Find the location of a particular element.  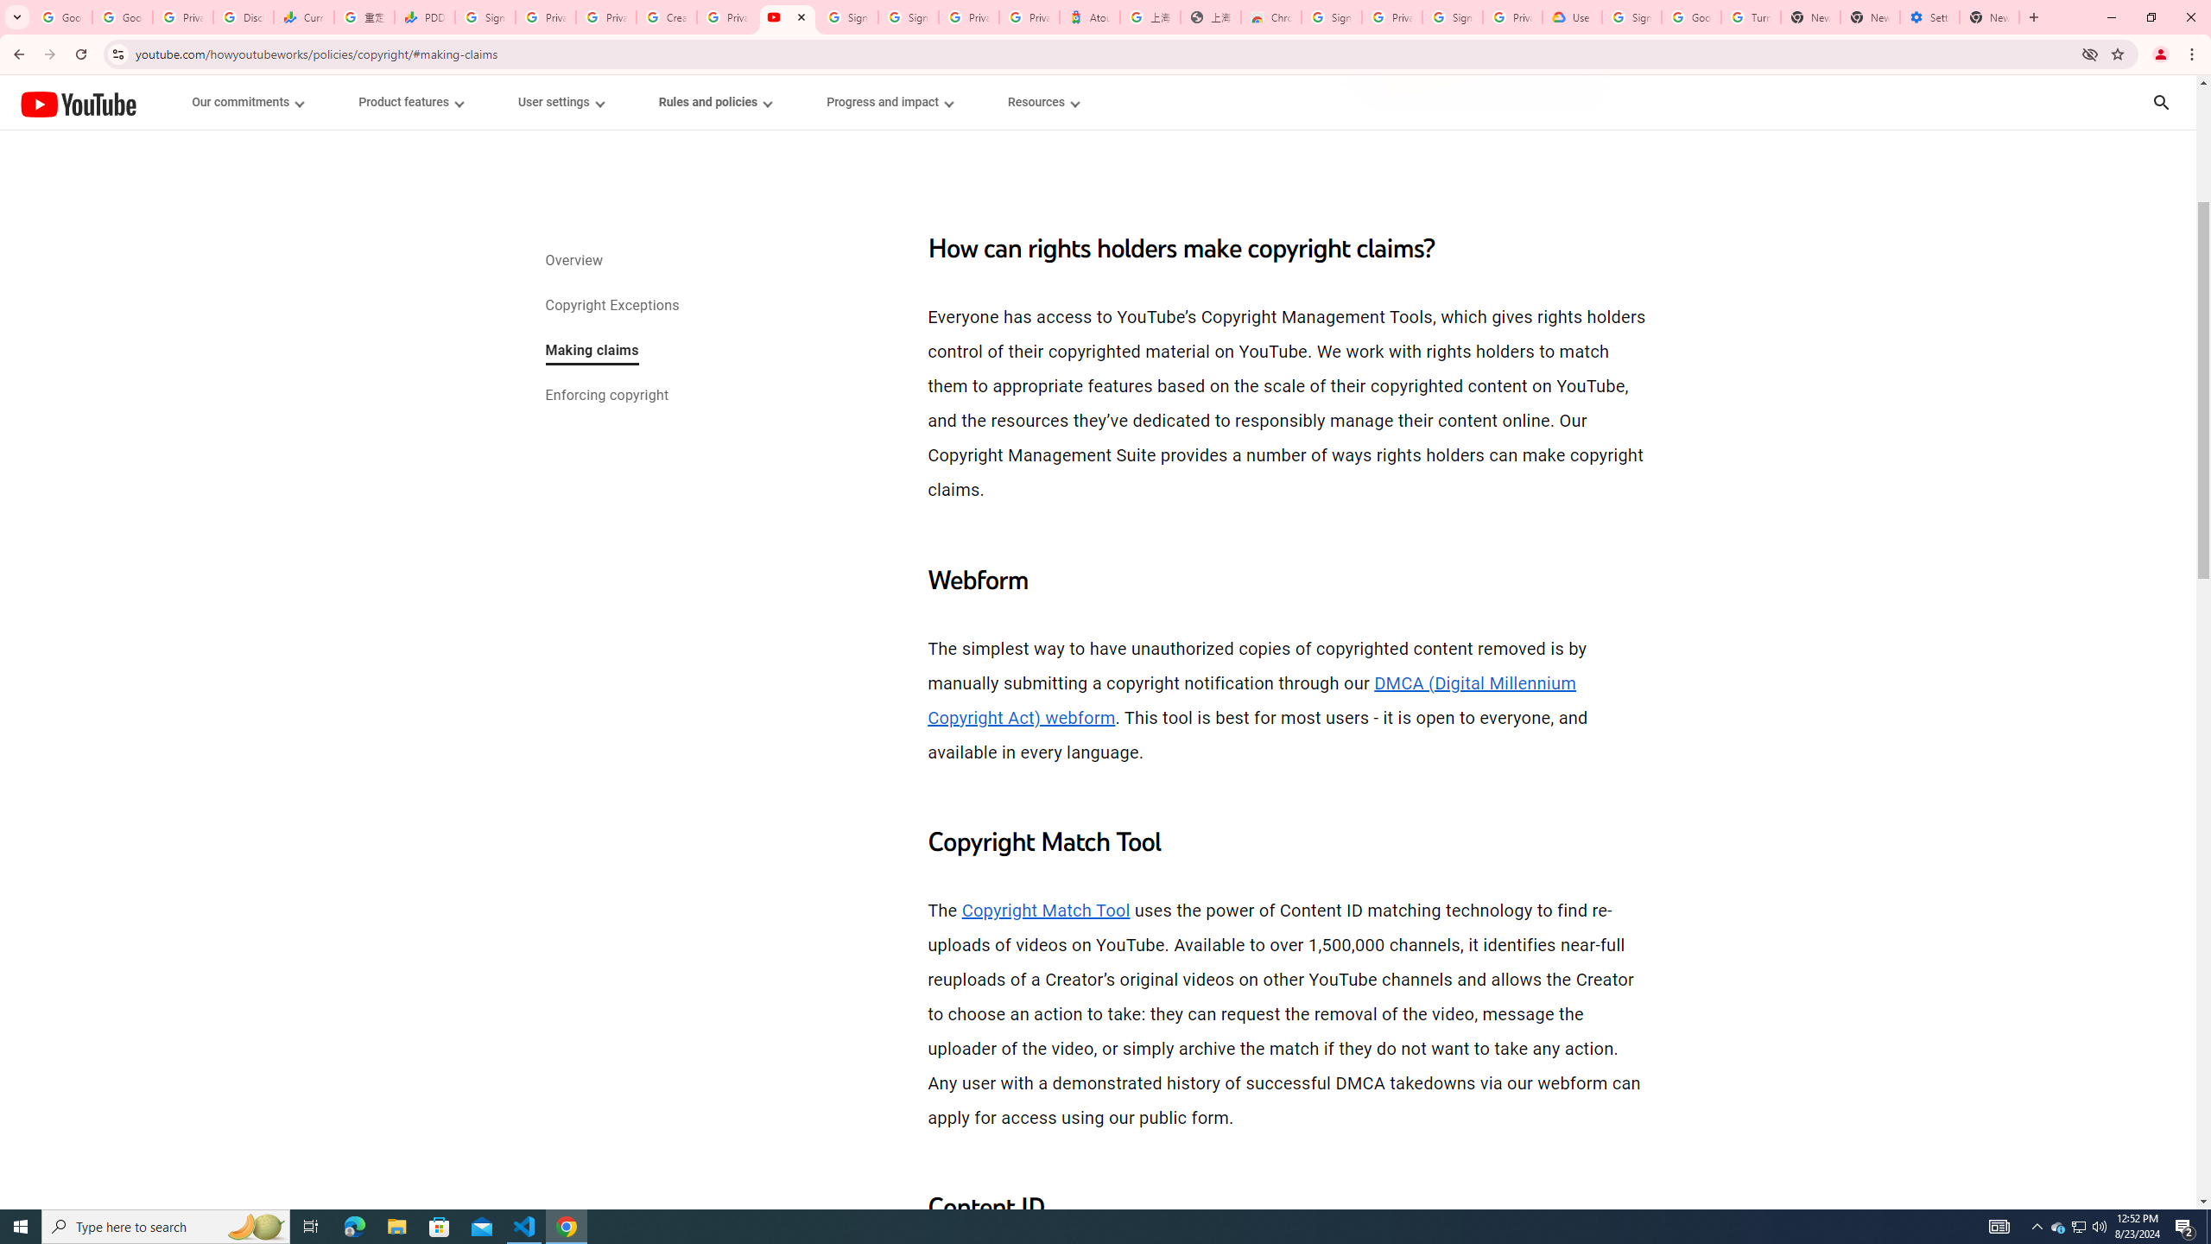

Progress and impact menupopup is located at coordinates (890, 102).